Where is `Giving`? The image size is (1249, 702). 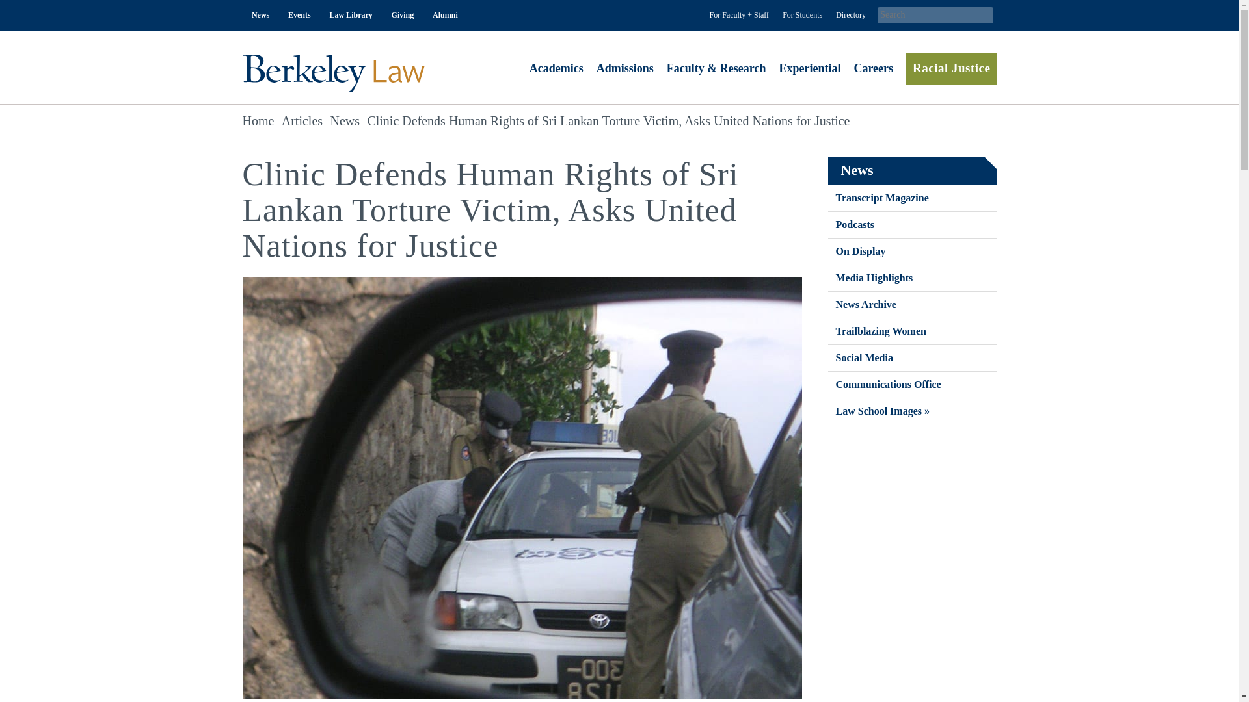
Giving is located at coordinates (402, 16).